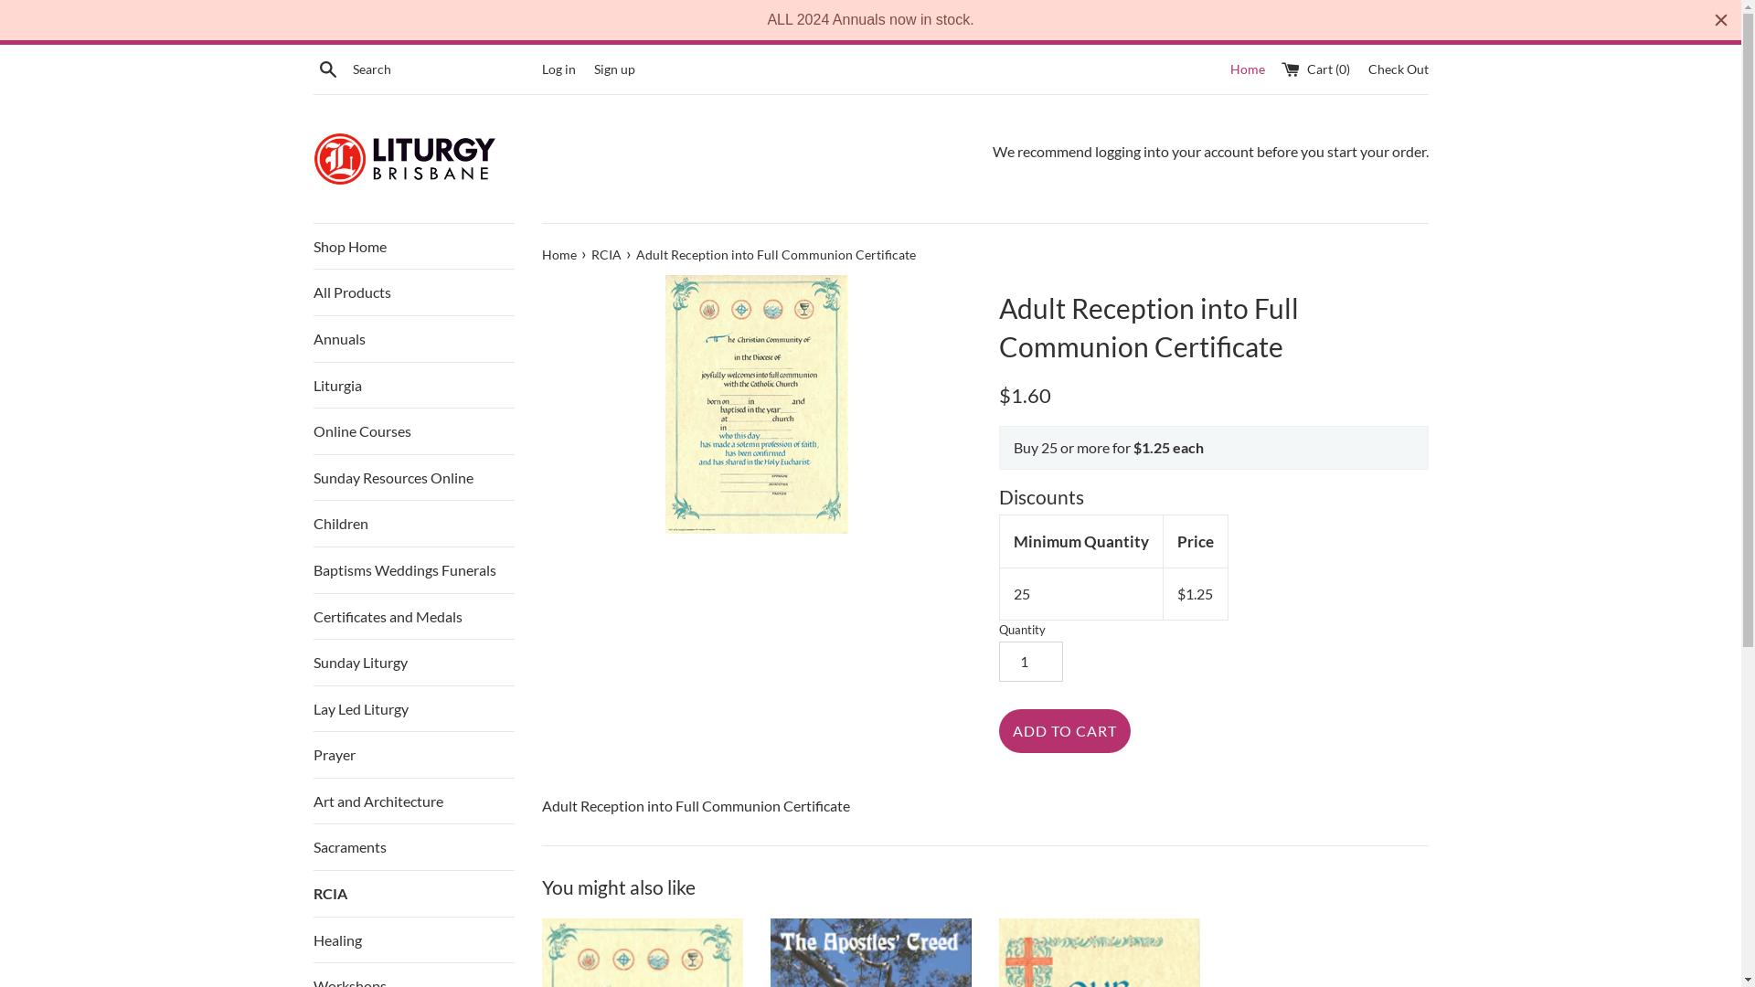  What do you see at coordinates (1247, 69) in the screenshot?
I see `Home` at bounding box center [1247, 69].